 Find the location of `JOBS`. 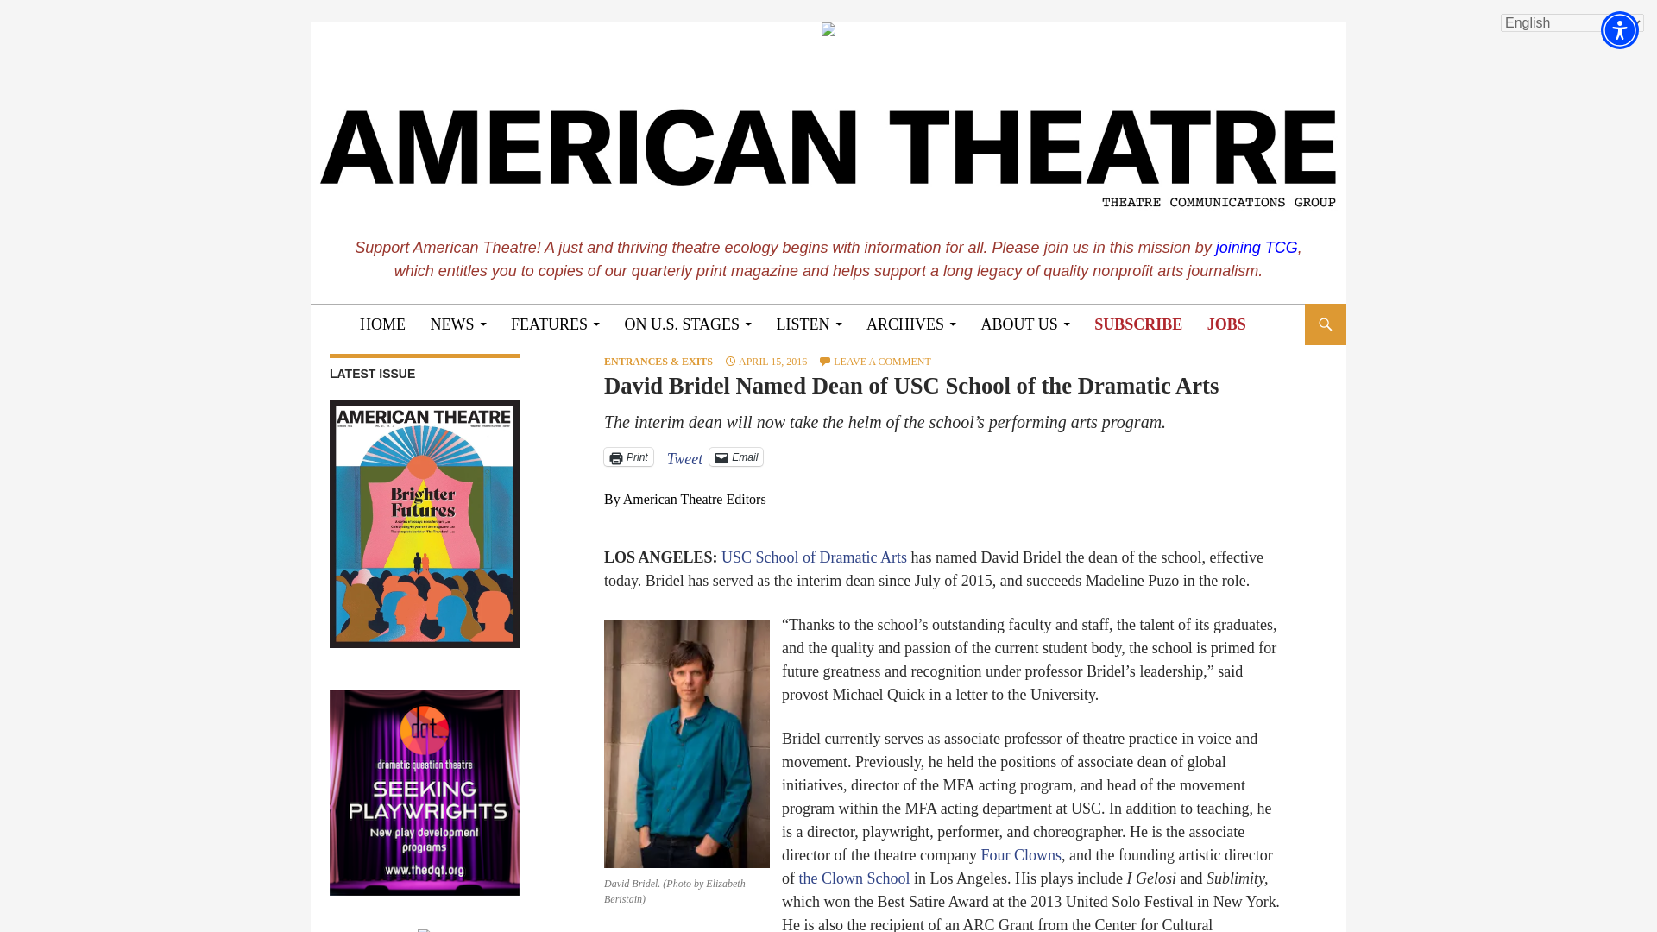

JOBS is located at coordinates (1225, 324).